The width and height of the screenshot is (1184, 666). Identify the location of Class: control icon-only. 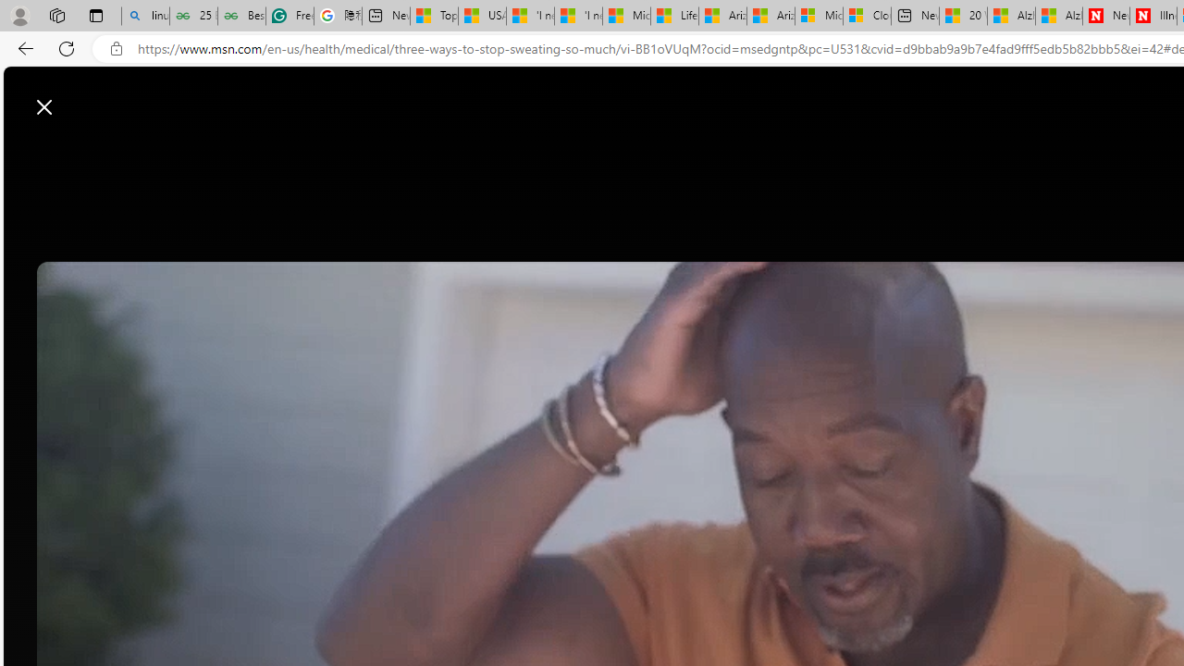
(44, 107).